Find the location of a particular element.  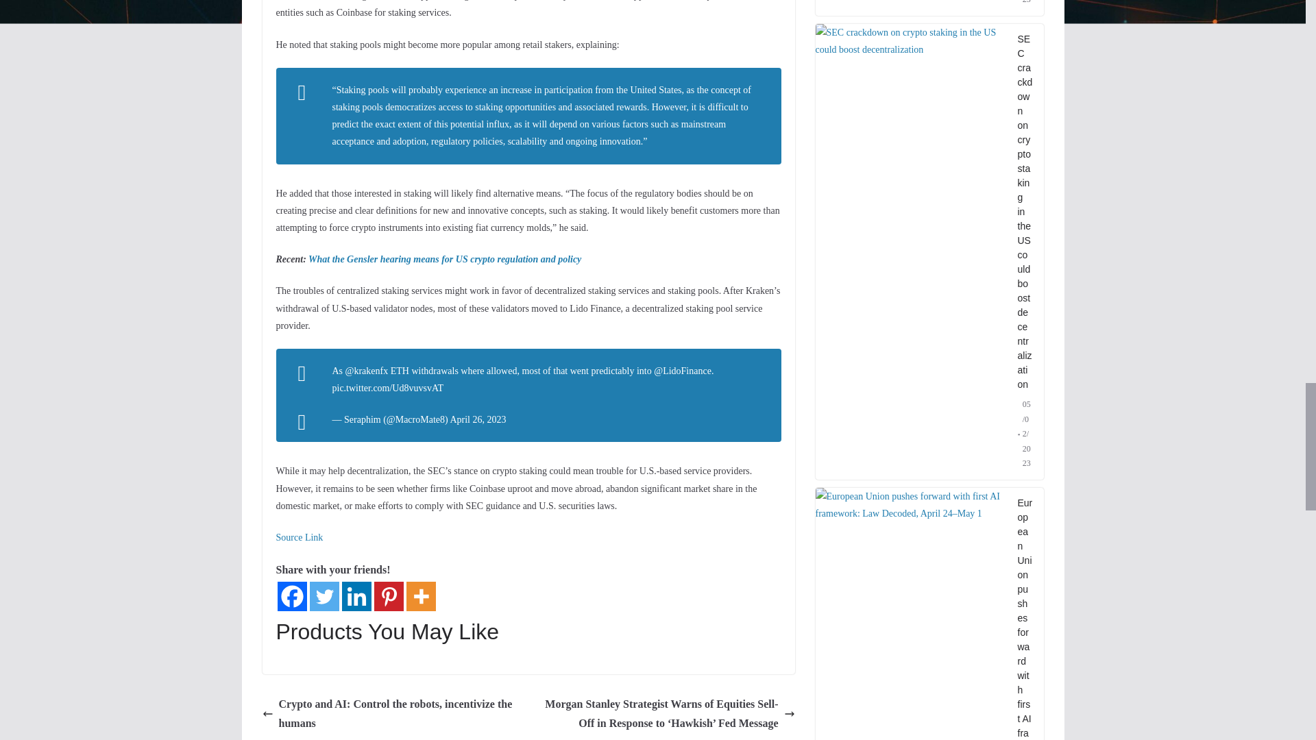

Facebook is located at coordinates (291, 596).